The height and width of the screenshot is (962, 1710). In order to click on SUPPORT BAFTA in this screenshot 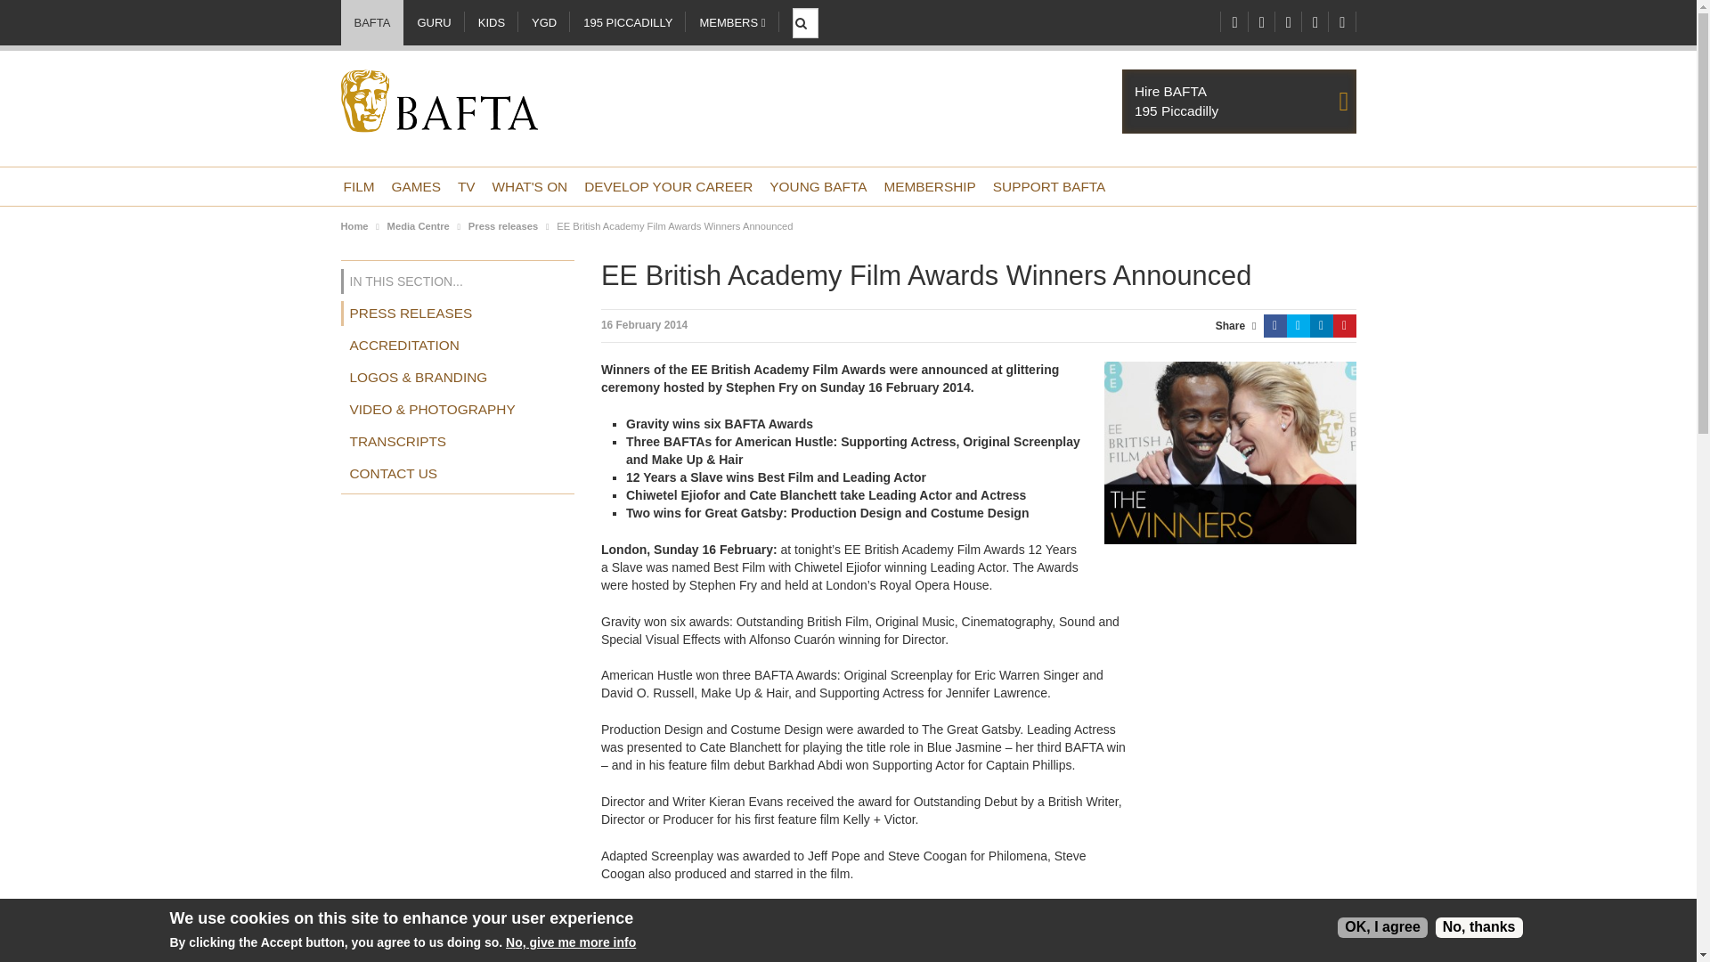, I will do `click(1049, 185)`.